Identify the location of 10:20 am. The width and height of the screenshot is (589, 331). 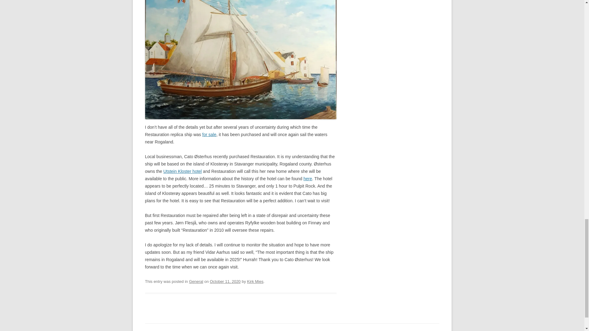
(225, 281).